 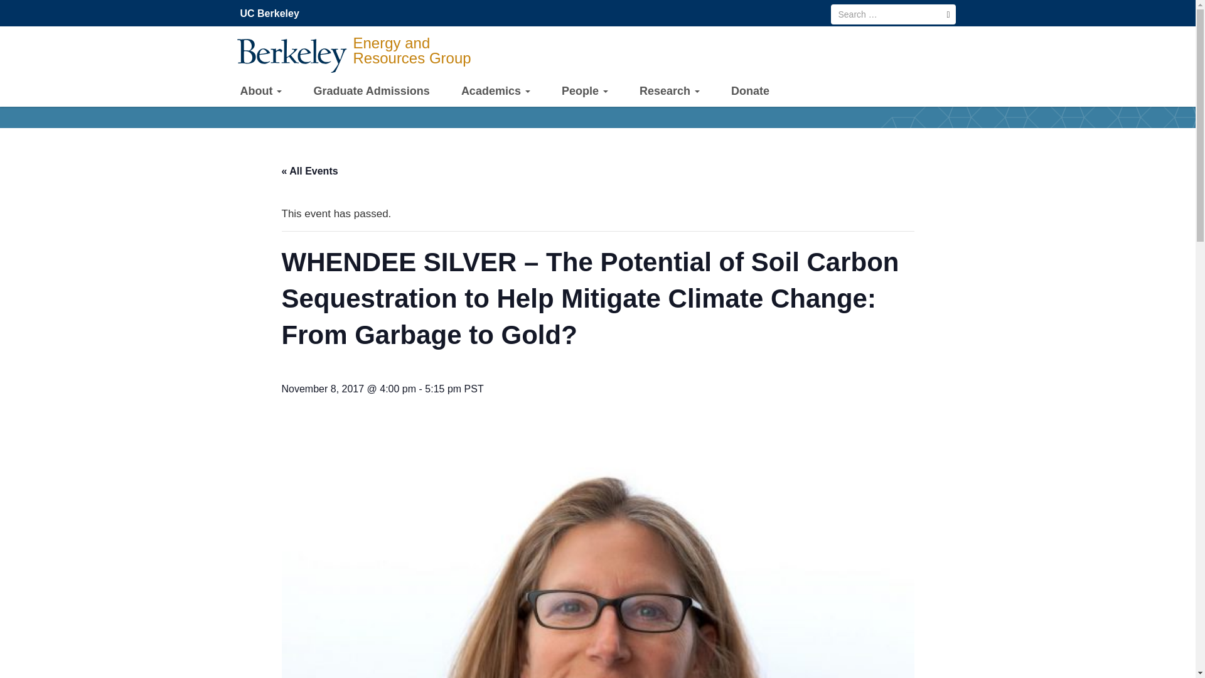 What do you see at coordinates (261, 93) in the screenshot?
I see `About` at bounding box center [261, 93].